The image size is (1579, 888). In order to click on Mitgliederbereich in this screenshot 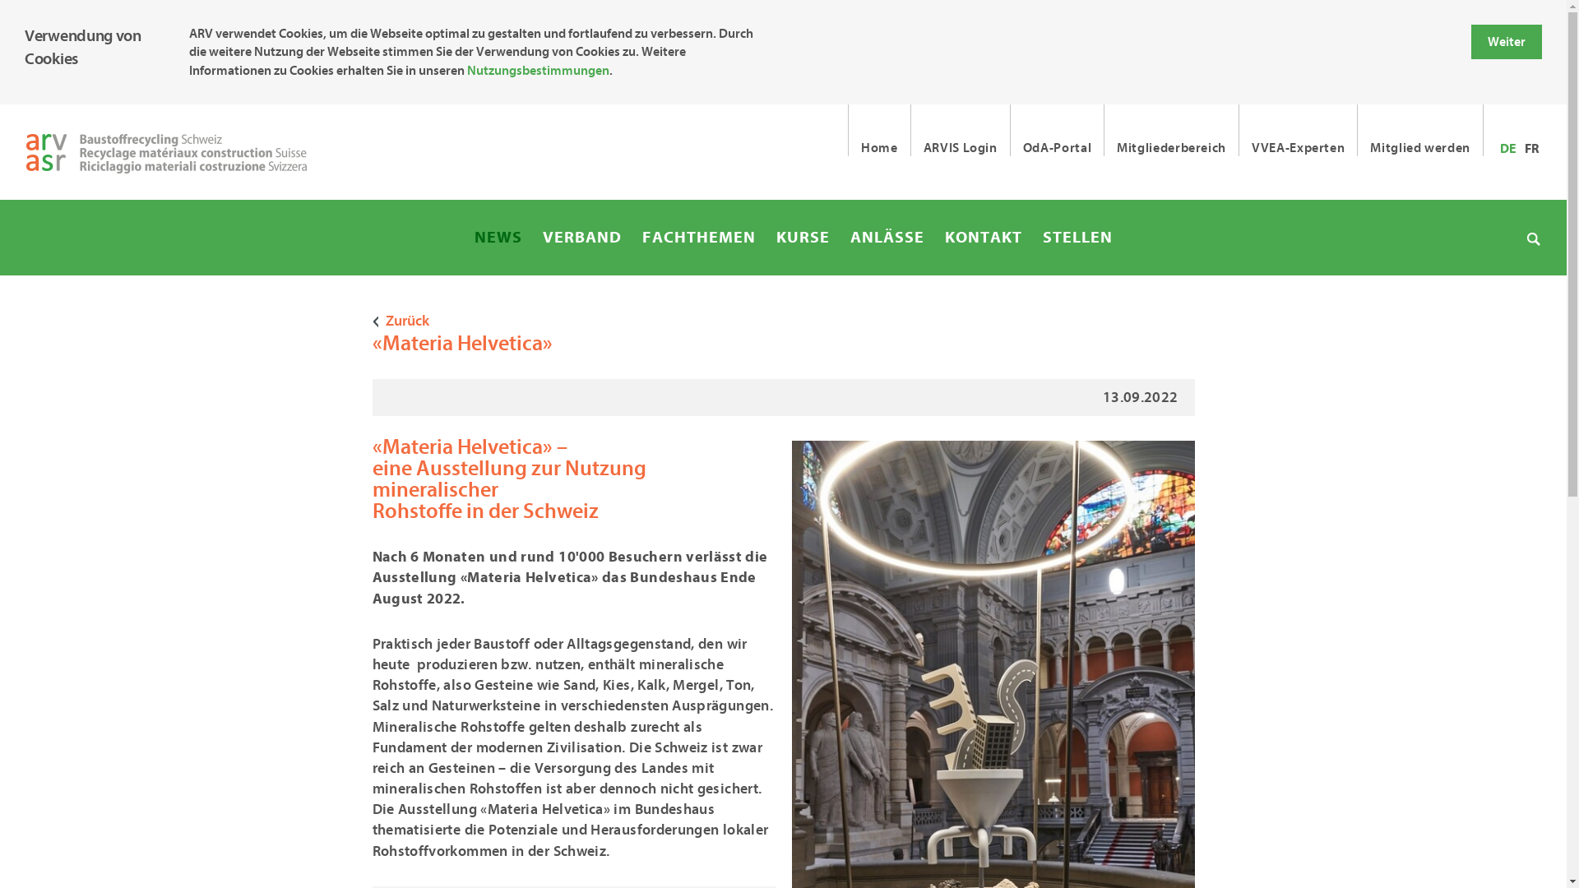, I will do `click(1171, 130)`.